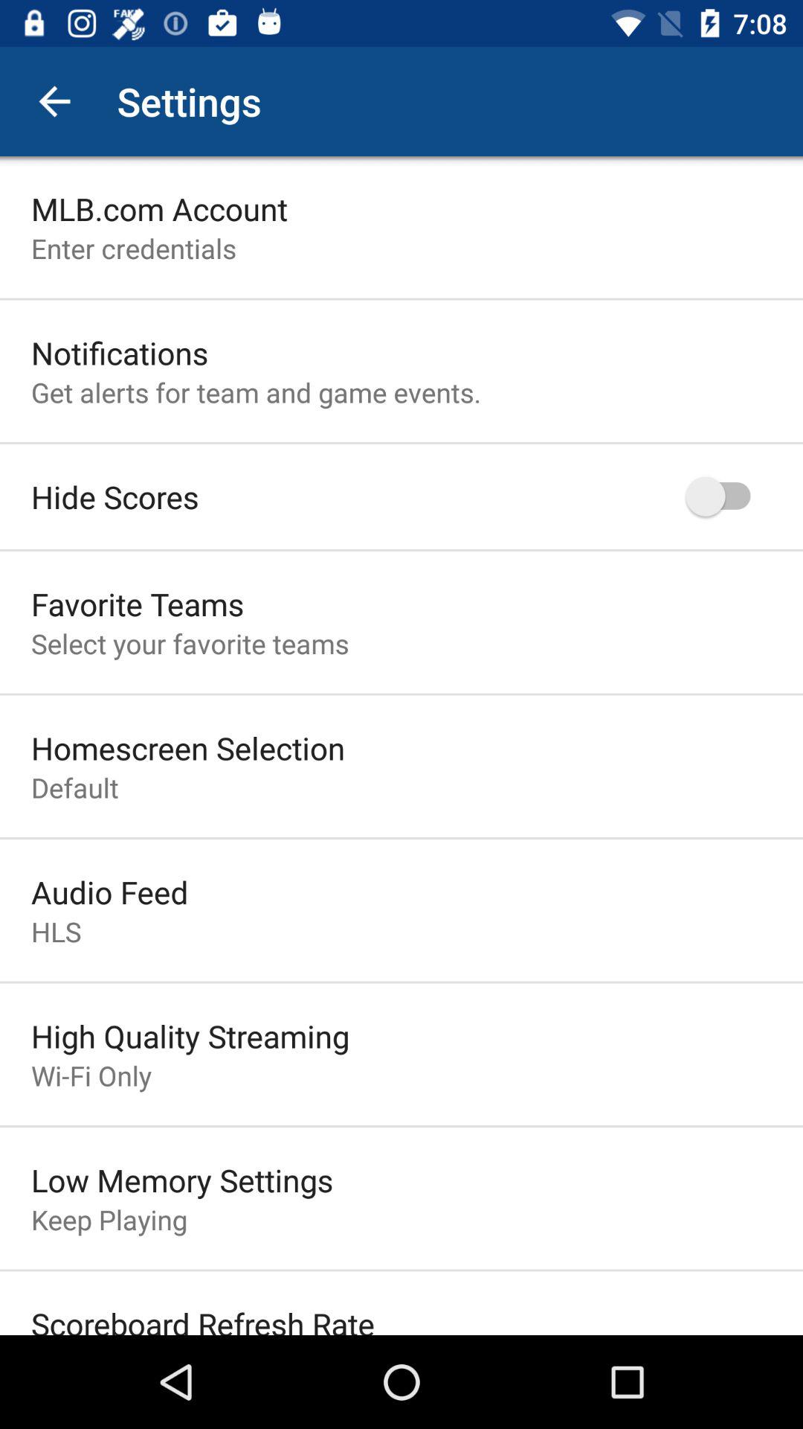 The height and width of the screenshot is (1429, 803). Describe the element at coordinates (188, 747) in the screenshot. I see `jump to the homescreen selection` at that location.